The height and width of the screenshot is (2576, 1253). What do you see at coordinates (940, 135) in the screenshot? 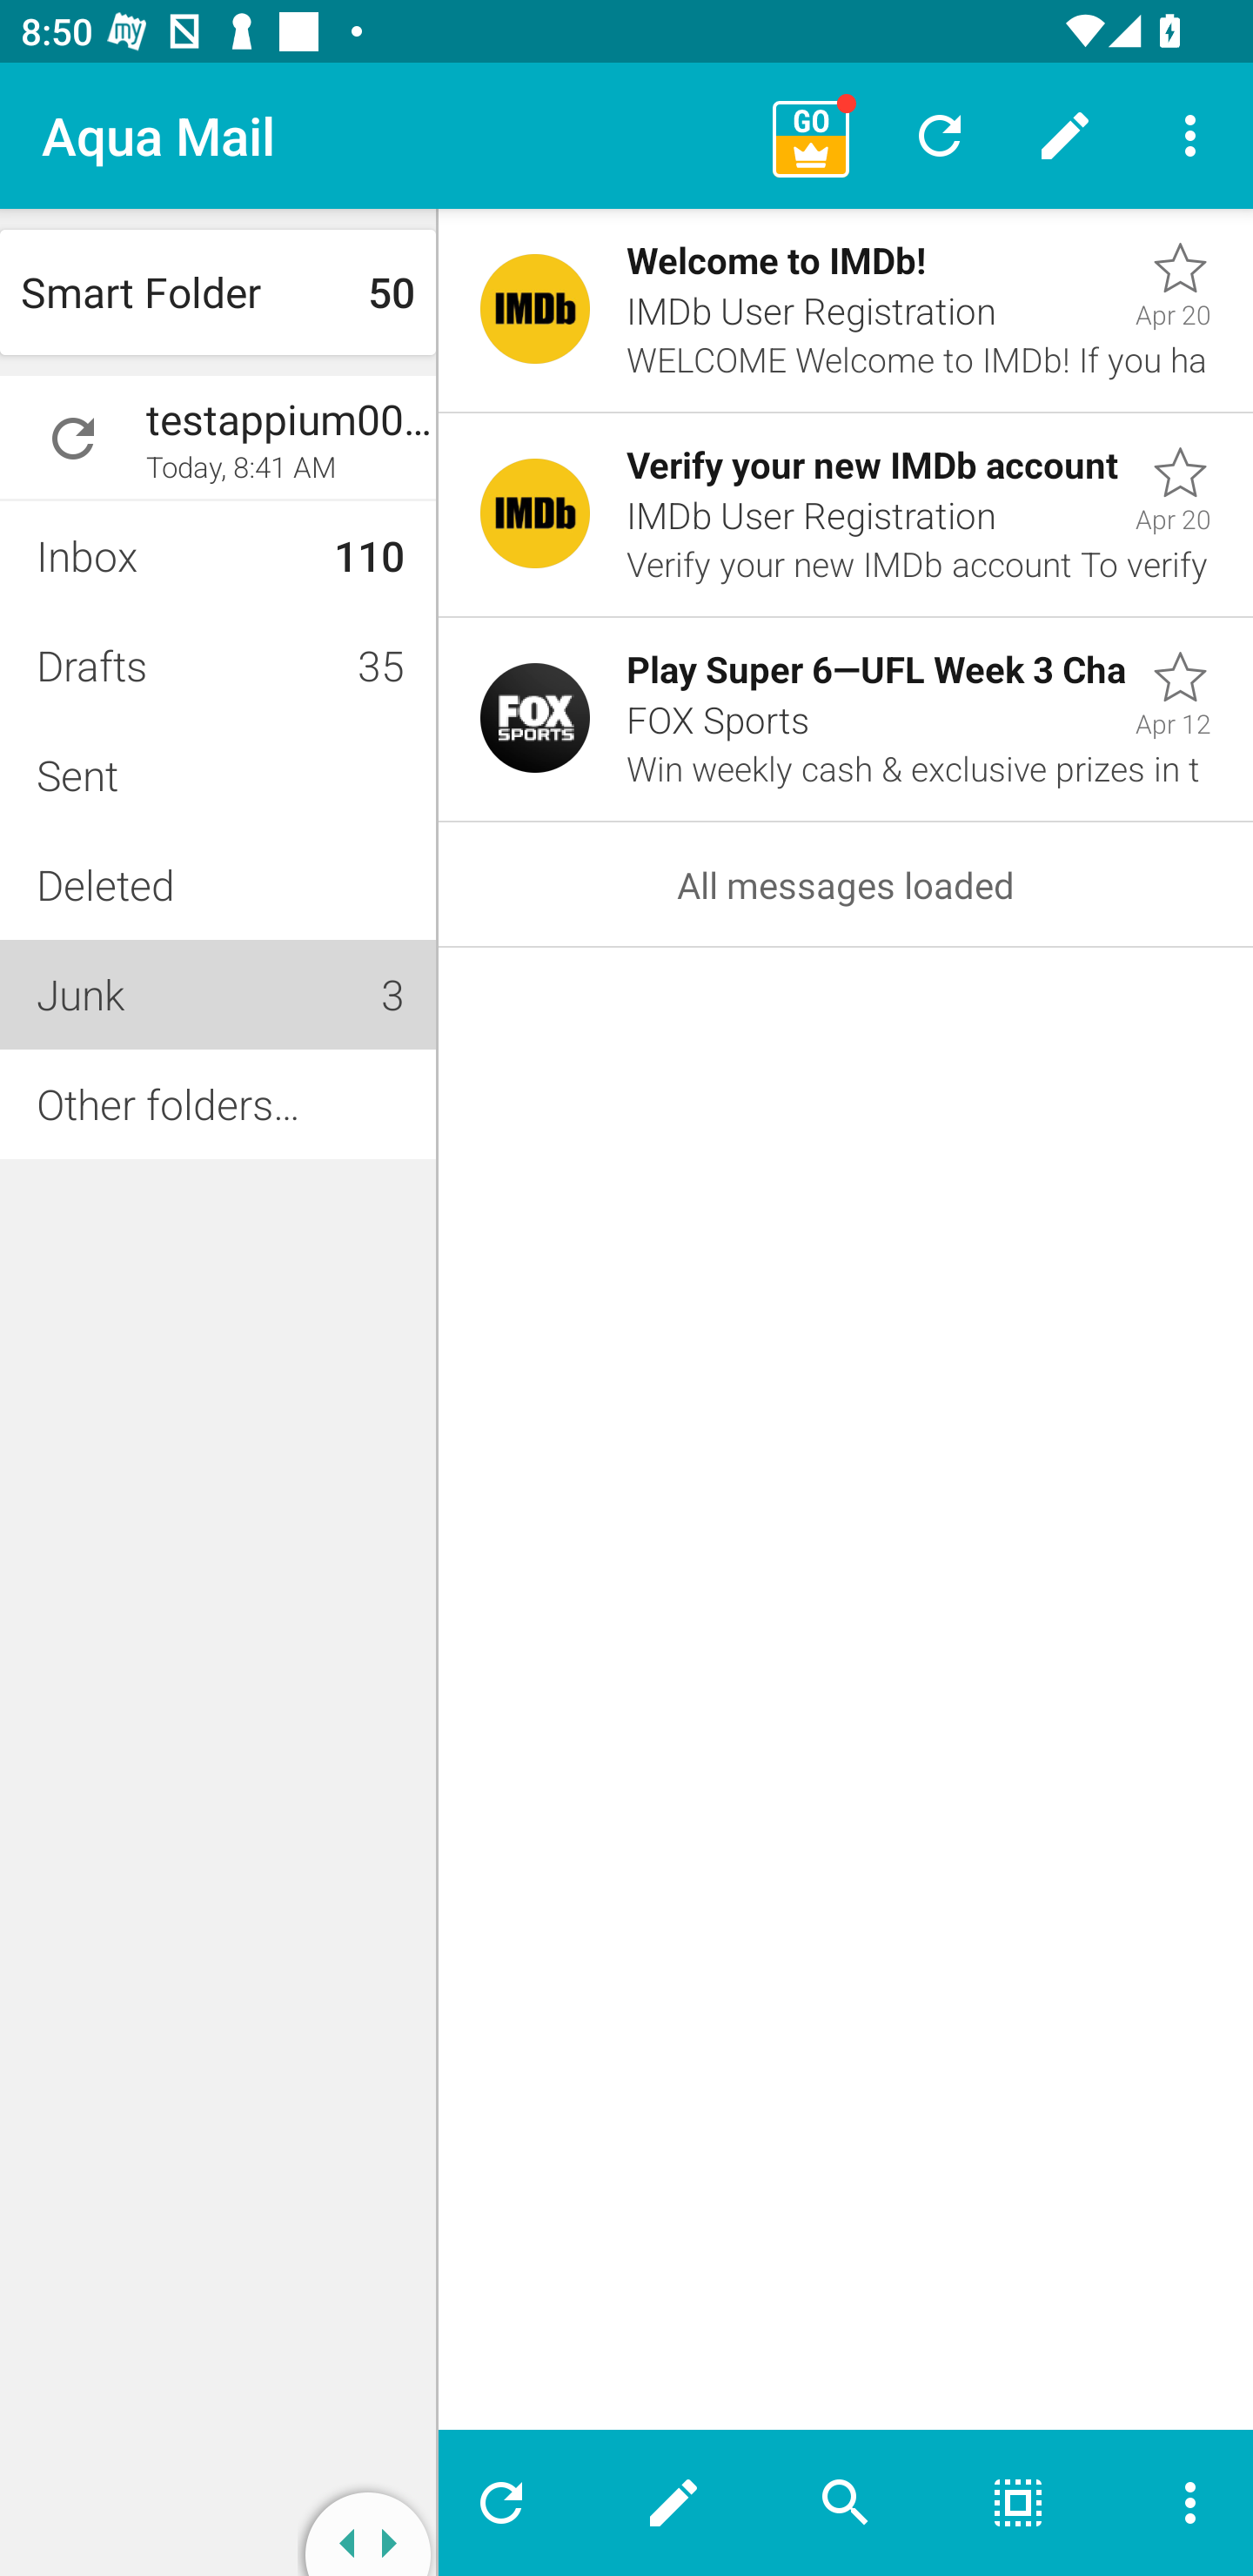
I see `Refresh all` at bounding box center [940, 135].